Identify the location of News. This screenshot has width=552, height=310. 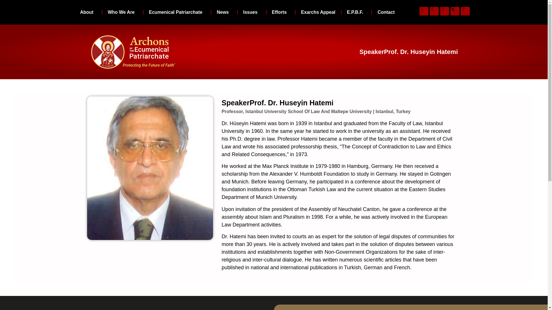
(224, 12).